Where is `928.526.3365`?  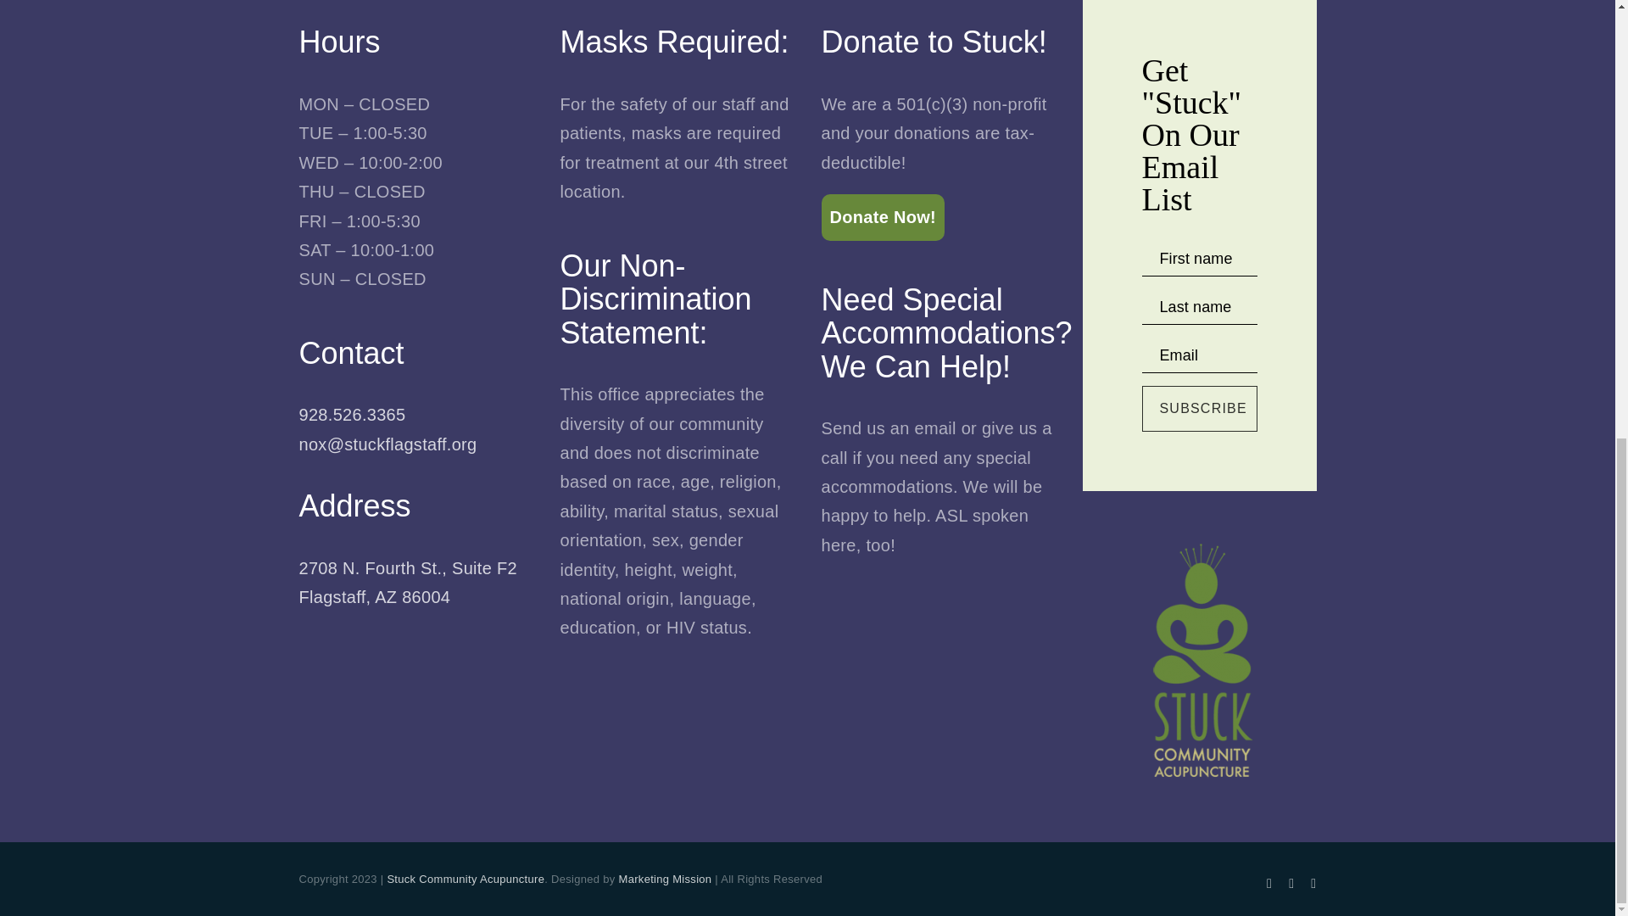
928.526.3365 is located at coordinates (1199, 408).